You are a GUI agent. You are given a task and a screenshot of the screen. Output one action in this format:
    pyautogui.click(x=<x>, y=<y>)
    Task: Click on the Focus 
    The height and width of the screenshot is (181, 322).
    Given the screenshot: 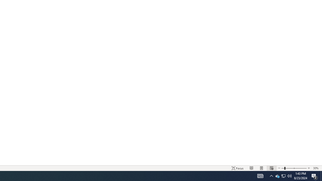 What is the action you would take?
    pyautogui.click(x=237, y=168)
    